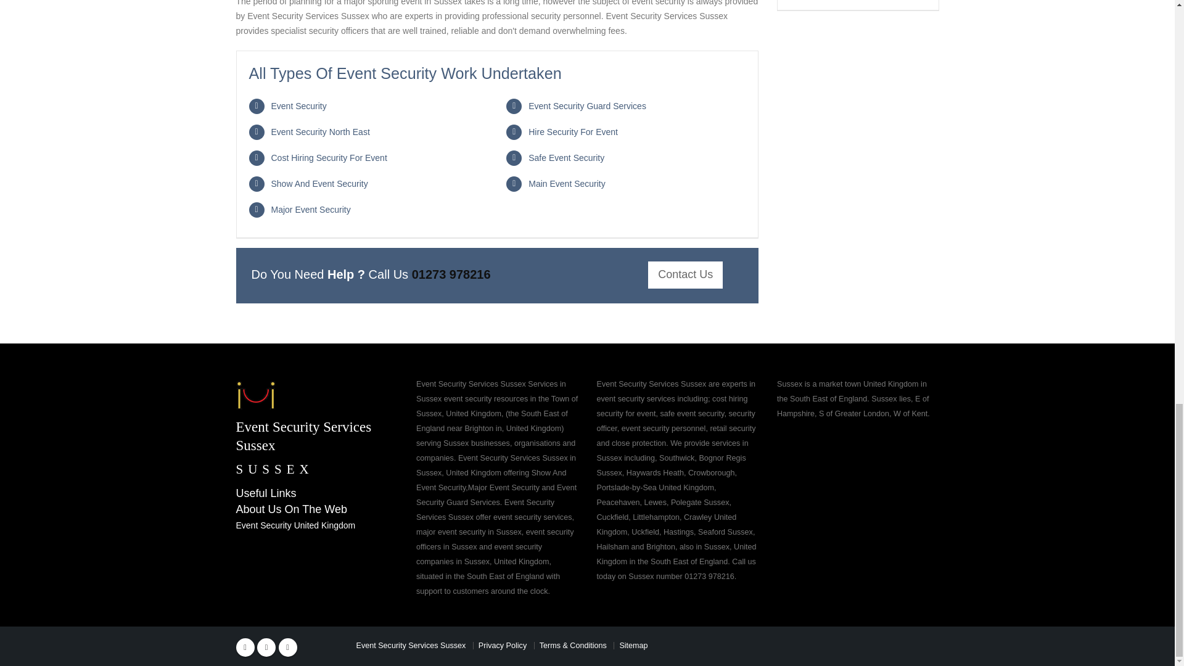  I want to click on Cost Hiring Security For Event, so click(329, 158).